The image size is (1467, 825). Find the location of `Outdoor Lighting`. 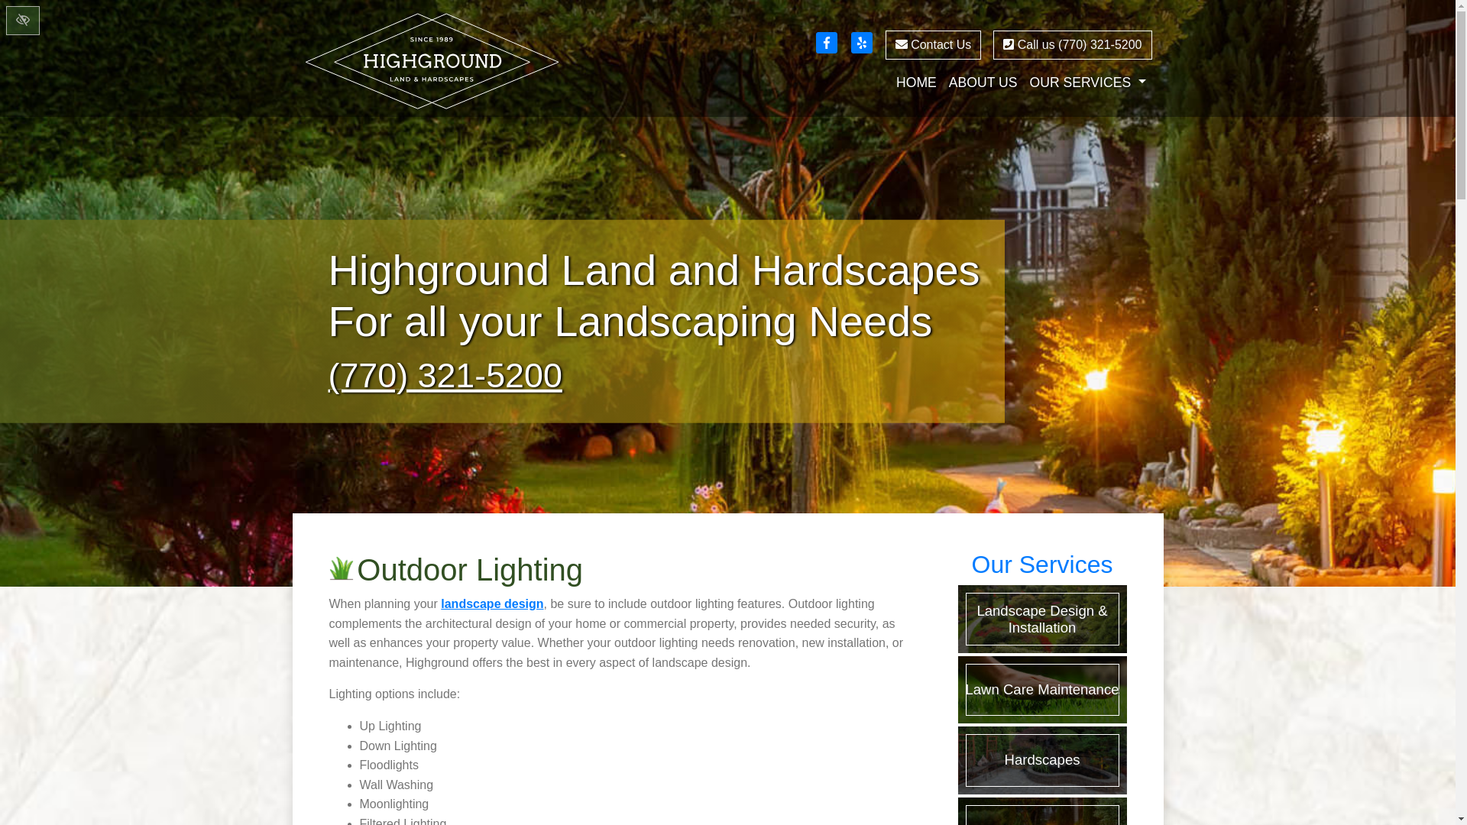

Outdoor Lighting is located at coordinates (1042, 811).